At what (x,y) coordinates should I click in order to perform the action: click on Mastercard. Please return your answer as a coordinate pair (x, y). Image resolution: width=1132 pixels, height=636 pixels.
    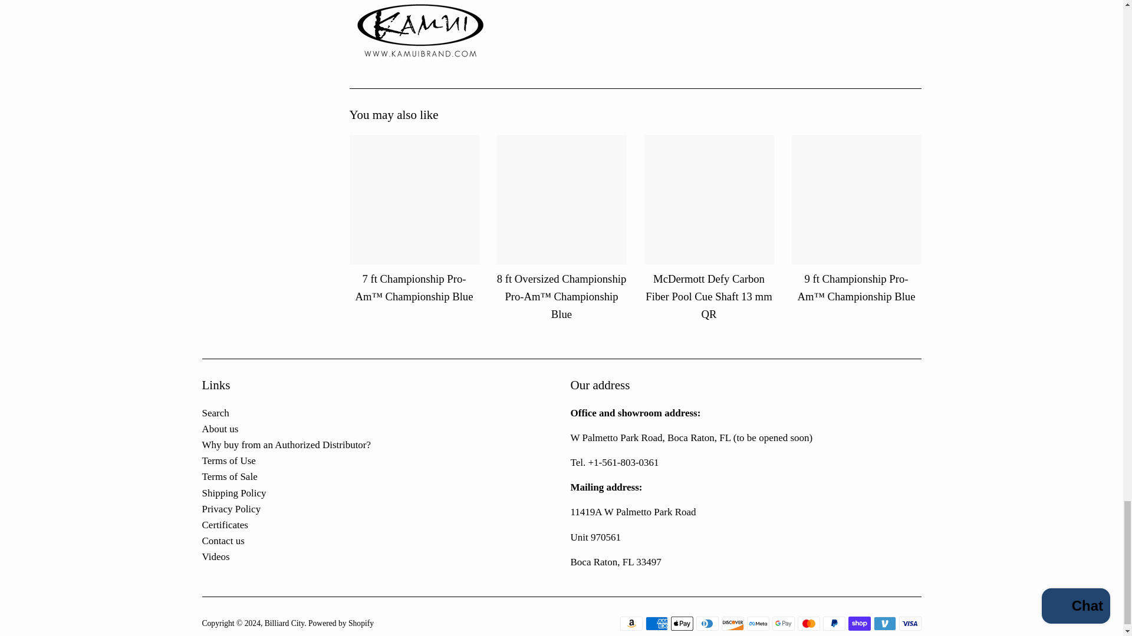
    Looking at the image, I should click on (808, 623).